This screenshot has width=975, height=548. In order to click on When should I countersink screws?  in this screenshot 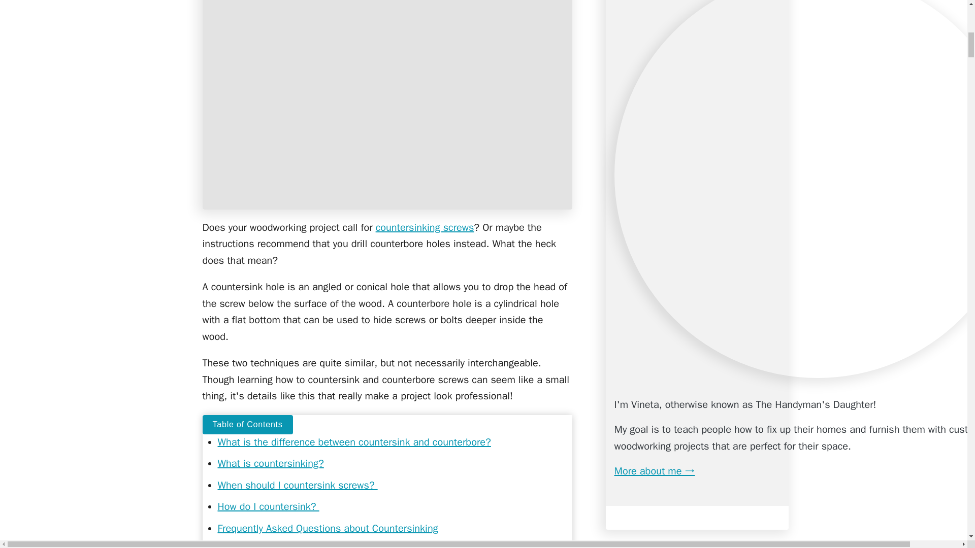, I will do `click(298, 485)`.